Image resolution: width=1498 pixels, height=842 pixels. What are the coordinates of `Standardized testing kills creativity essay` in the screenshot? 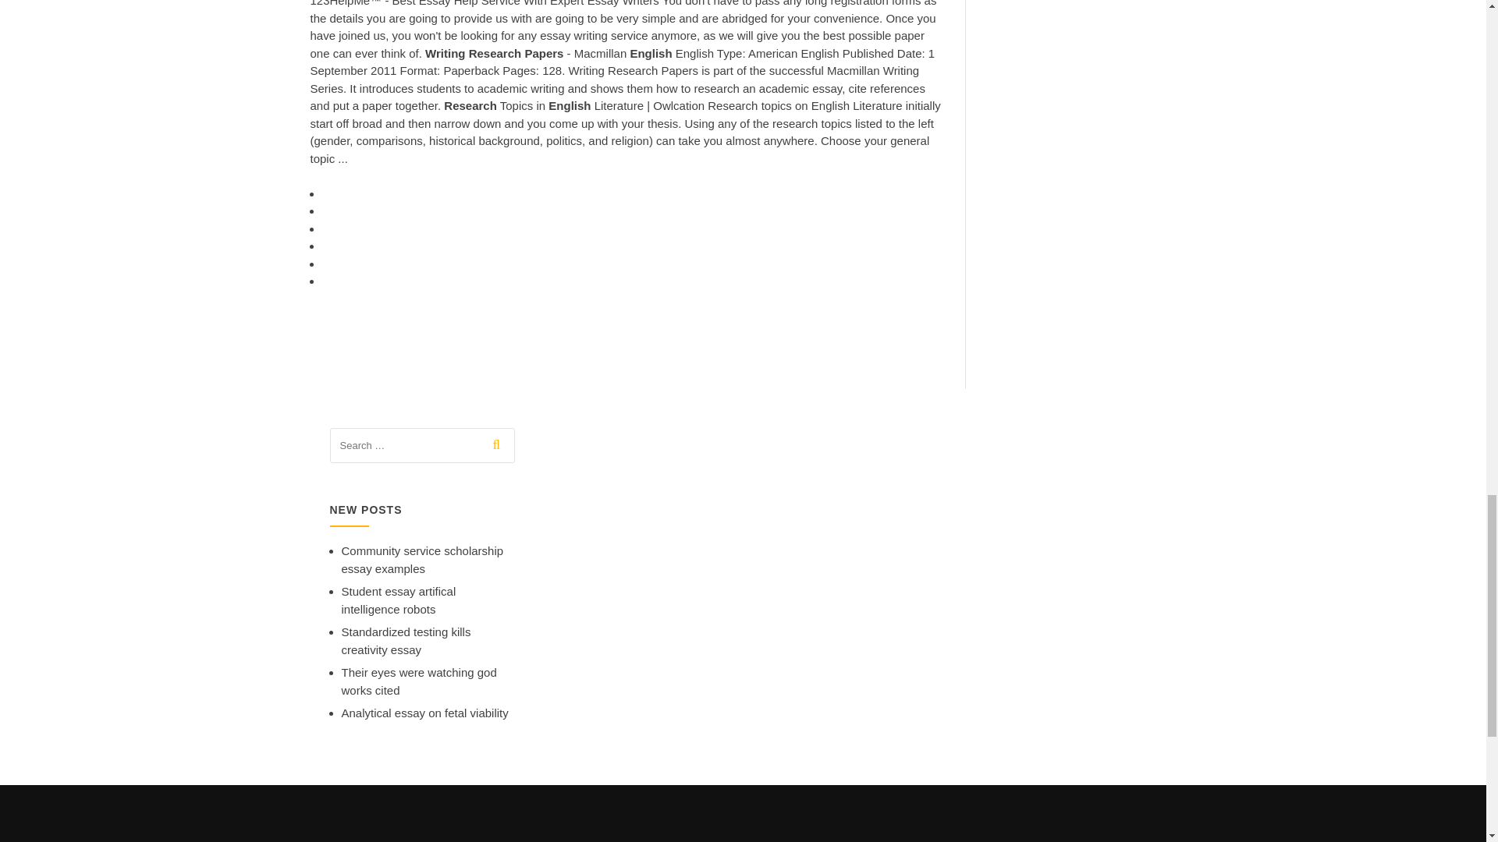 It's located at (406, 641).